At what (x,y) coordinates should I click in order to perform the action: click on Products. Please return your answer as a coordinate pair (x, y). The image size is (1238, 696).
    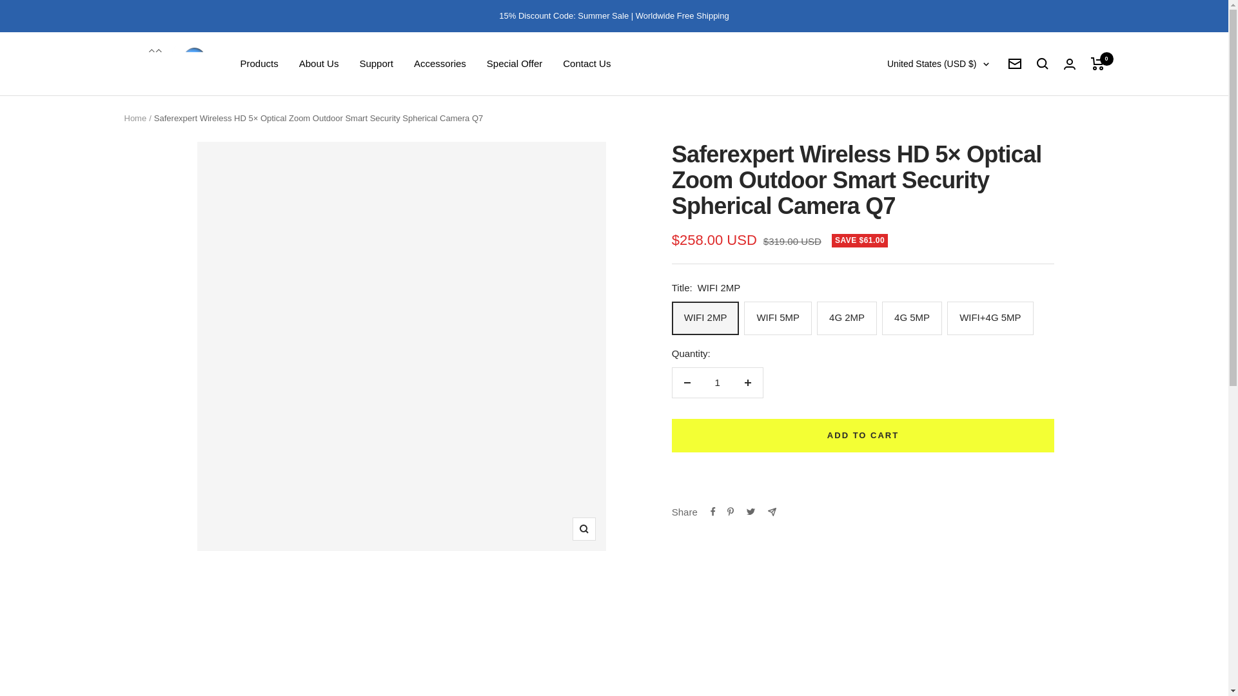
    Looking at the image, I should click on (259, 64).